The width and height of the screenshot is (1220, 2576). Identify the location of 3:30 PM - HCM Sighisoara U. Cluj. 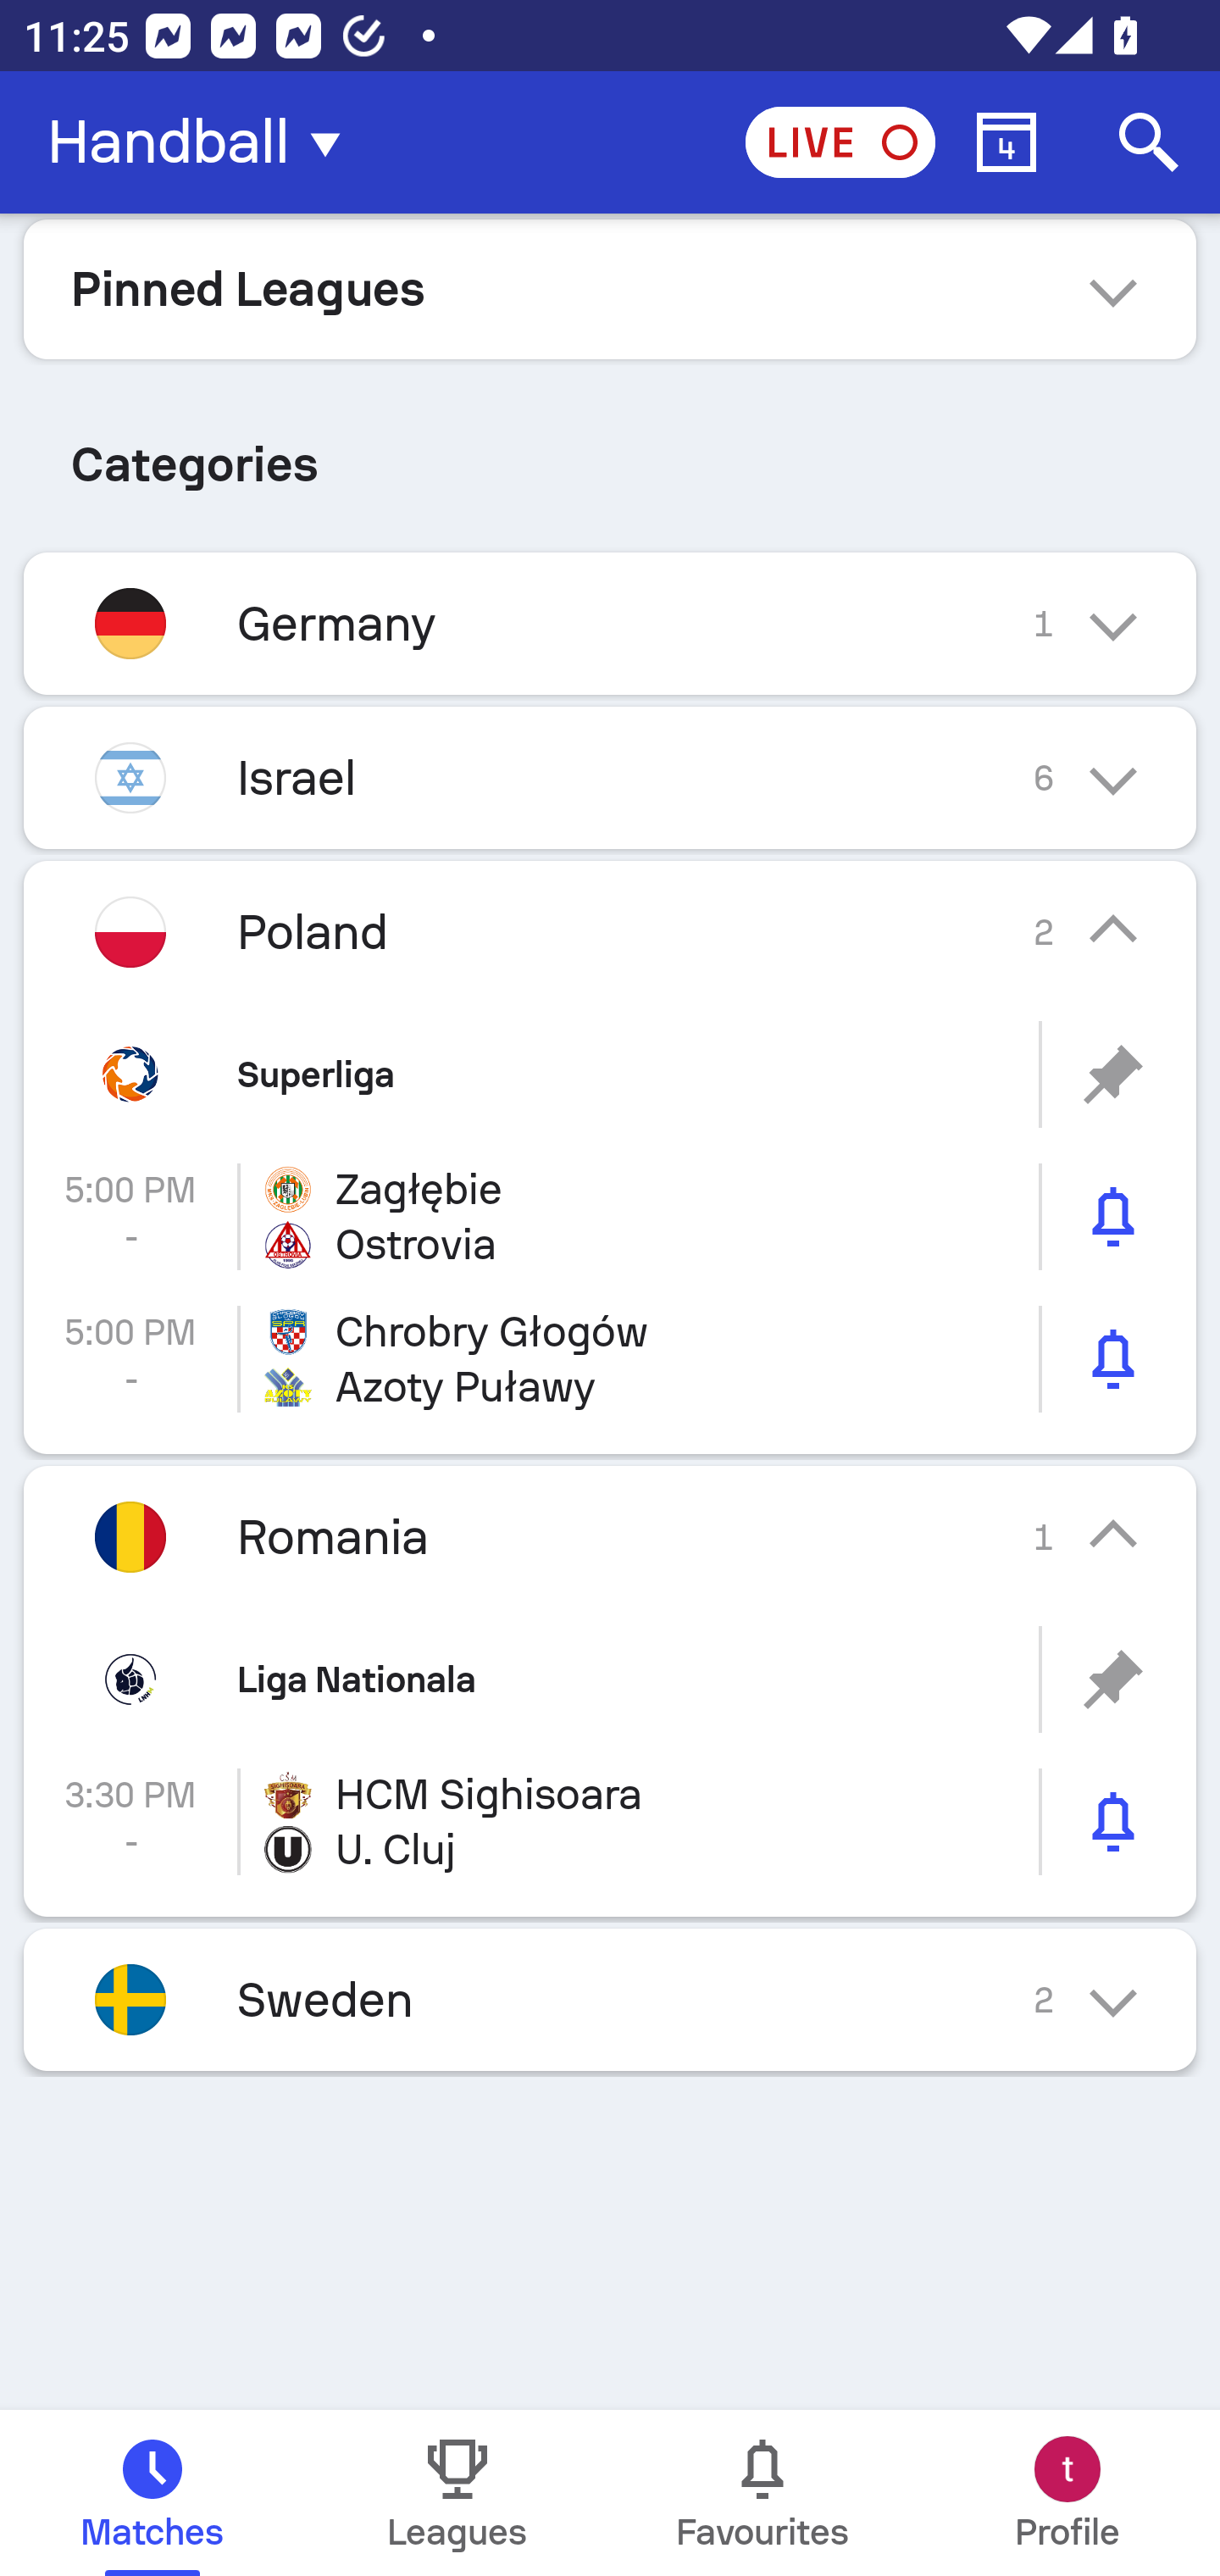
(610, 1822).